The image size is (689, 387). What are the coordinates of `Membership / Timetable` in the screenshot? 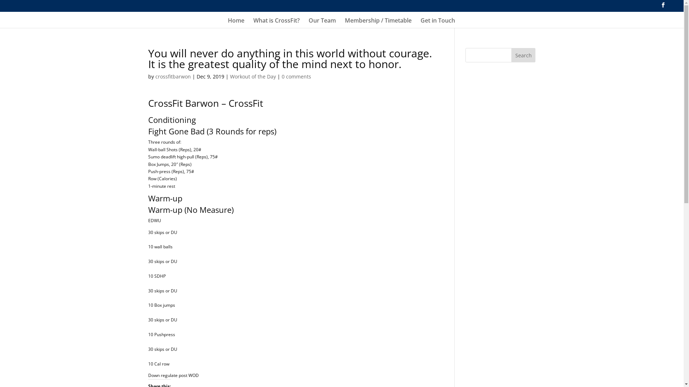 It's located at (378, 23).